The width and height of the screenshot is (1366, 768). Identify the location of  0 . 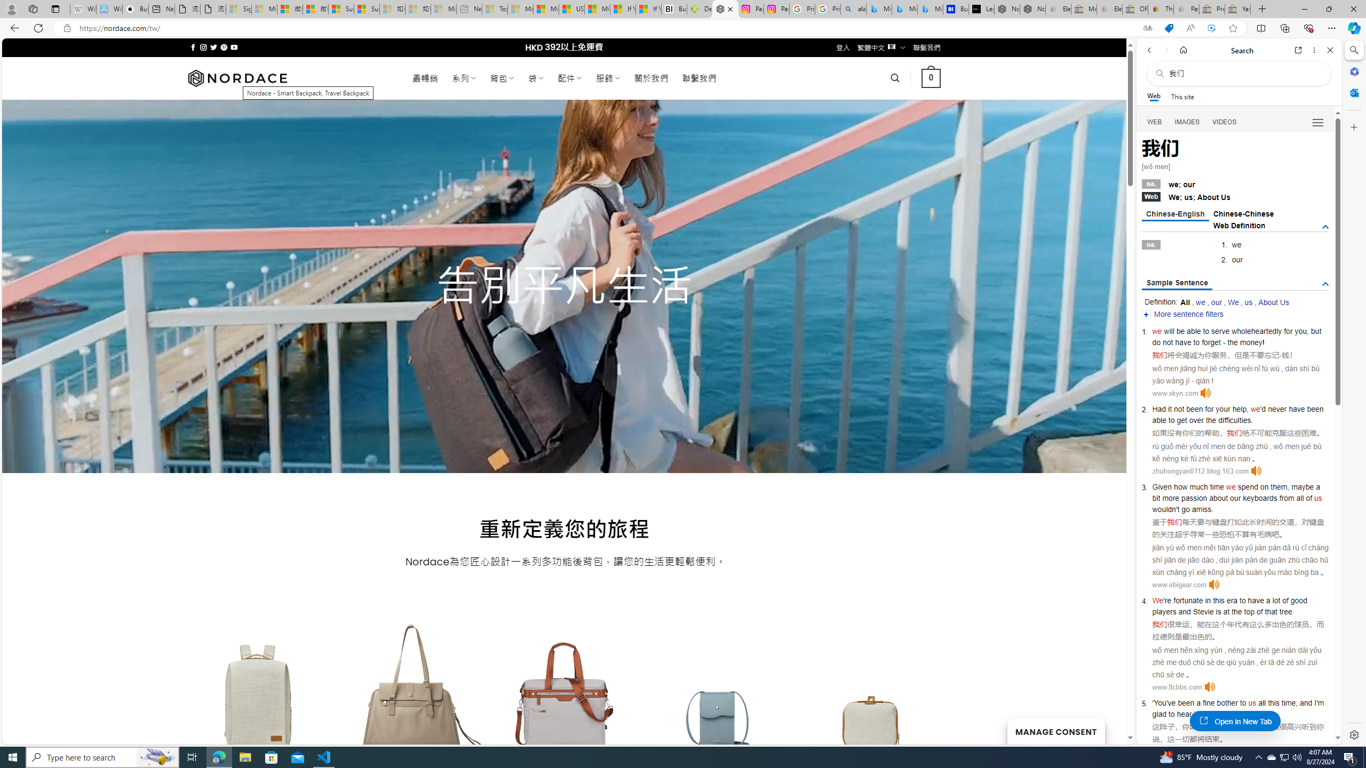
(932, 78).